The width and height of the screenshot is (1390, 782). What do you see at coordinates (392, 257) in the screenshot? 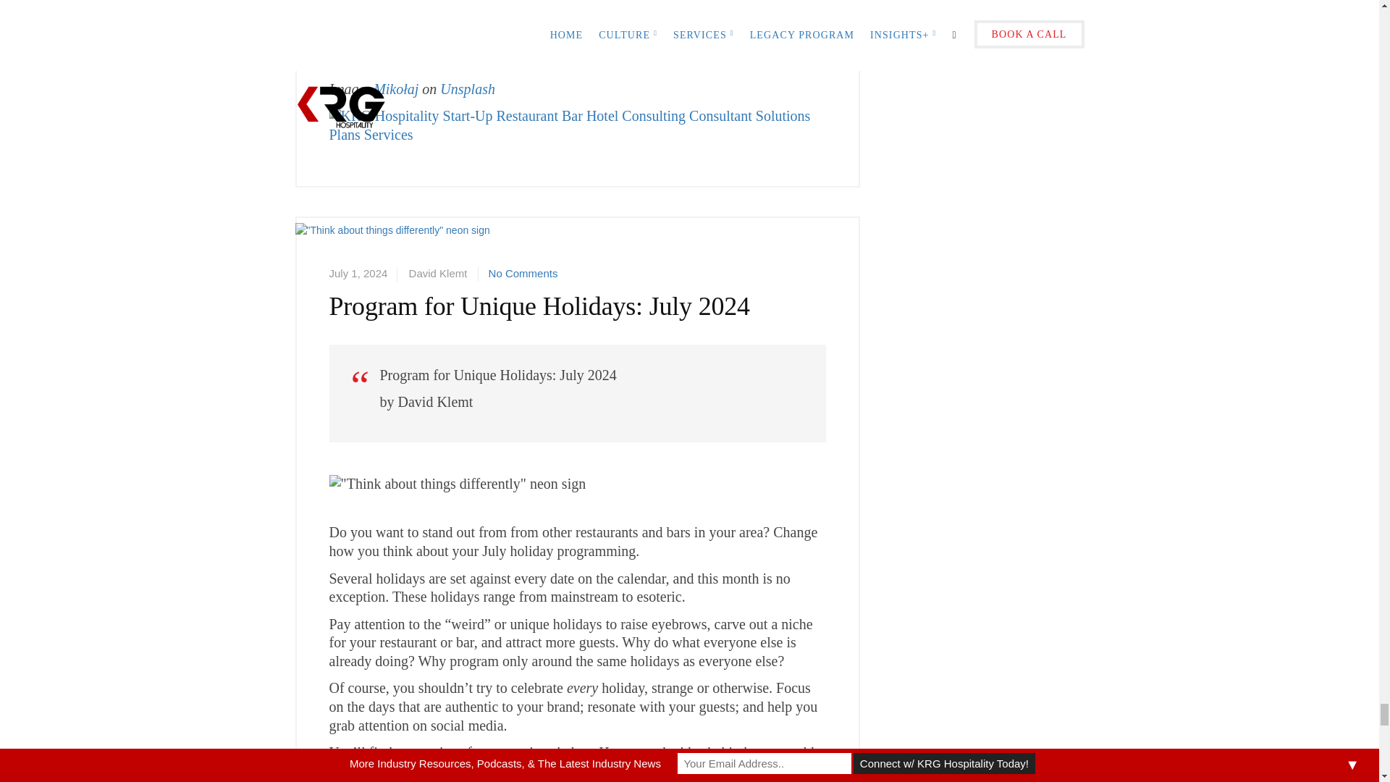
I see `Program for Unique Holidays: July 2024` at bounding box center [392, 257].